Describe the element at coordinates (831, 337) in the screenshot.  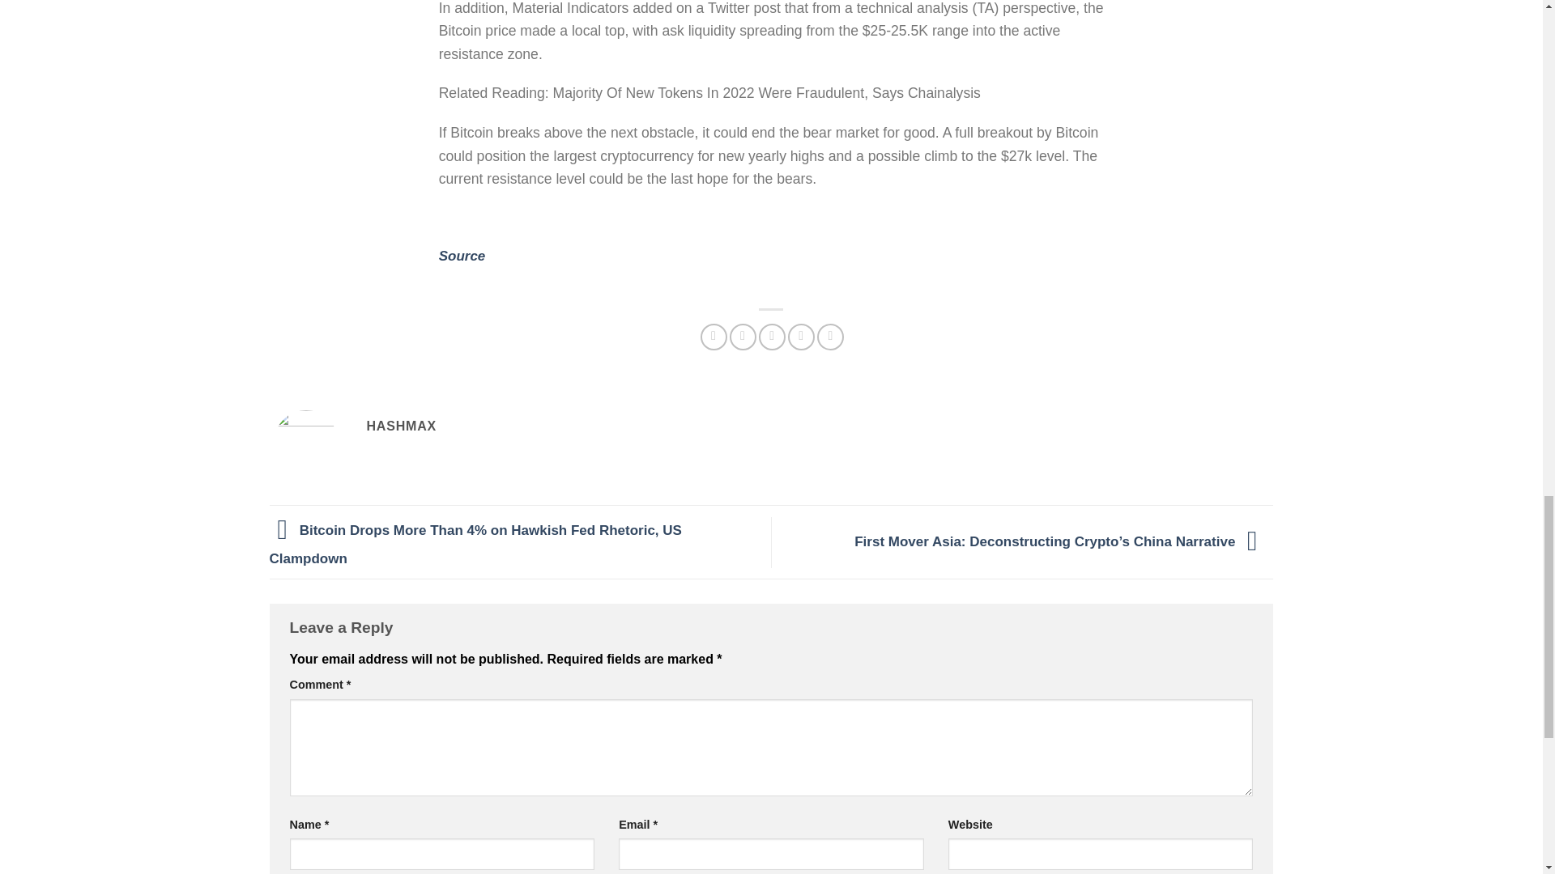
I see `Share on LinkedIn` at that location.